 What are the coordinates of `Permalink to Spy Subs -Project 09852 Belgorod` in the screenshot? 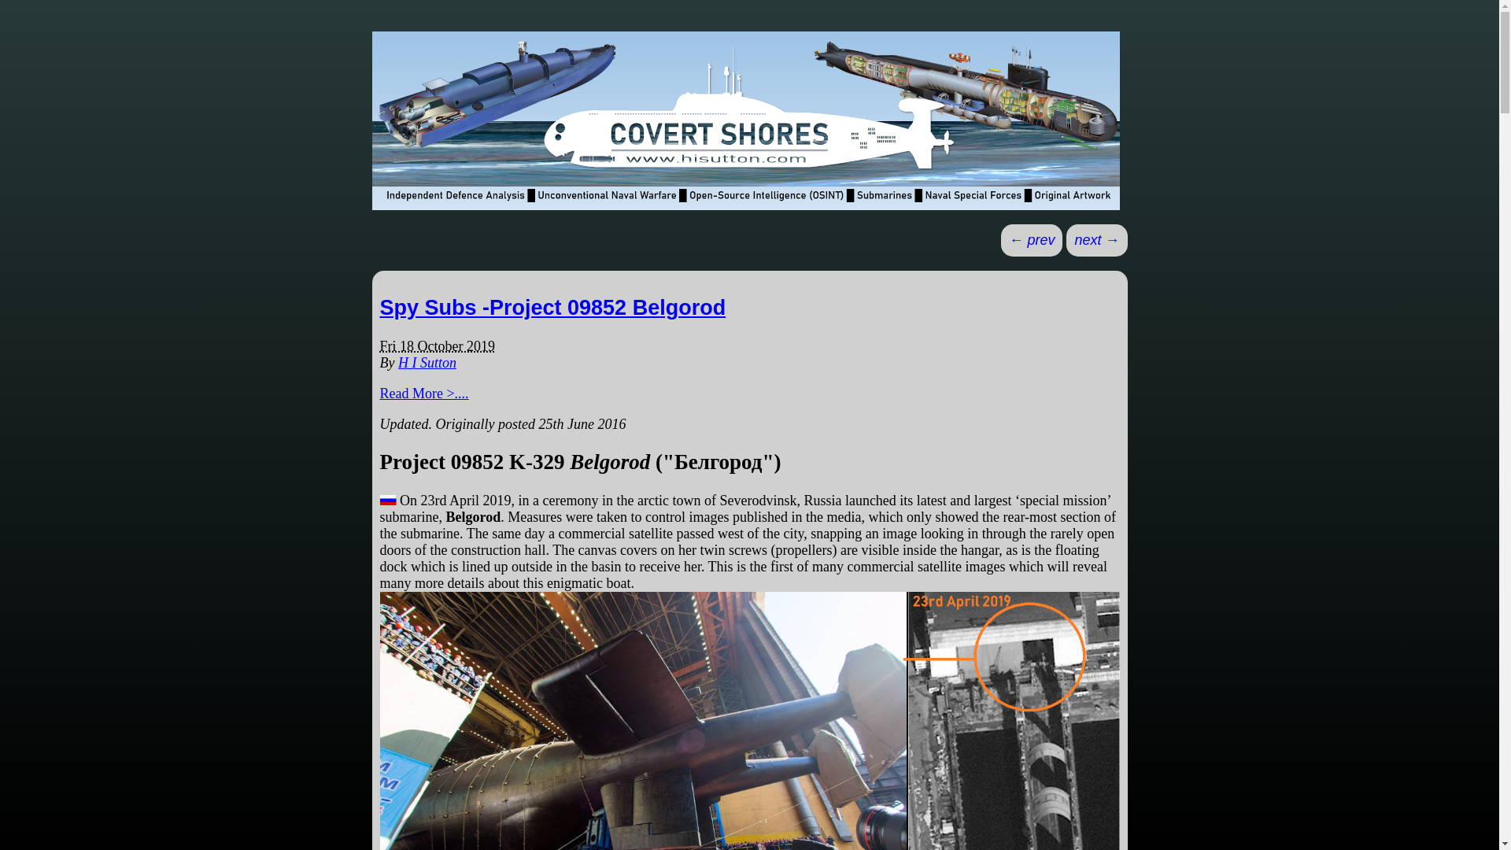 It's located at (552, 307).